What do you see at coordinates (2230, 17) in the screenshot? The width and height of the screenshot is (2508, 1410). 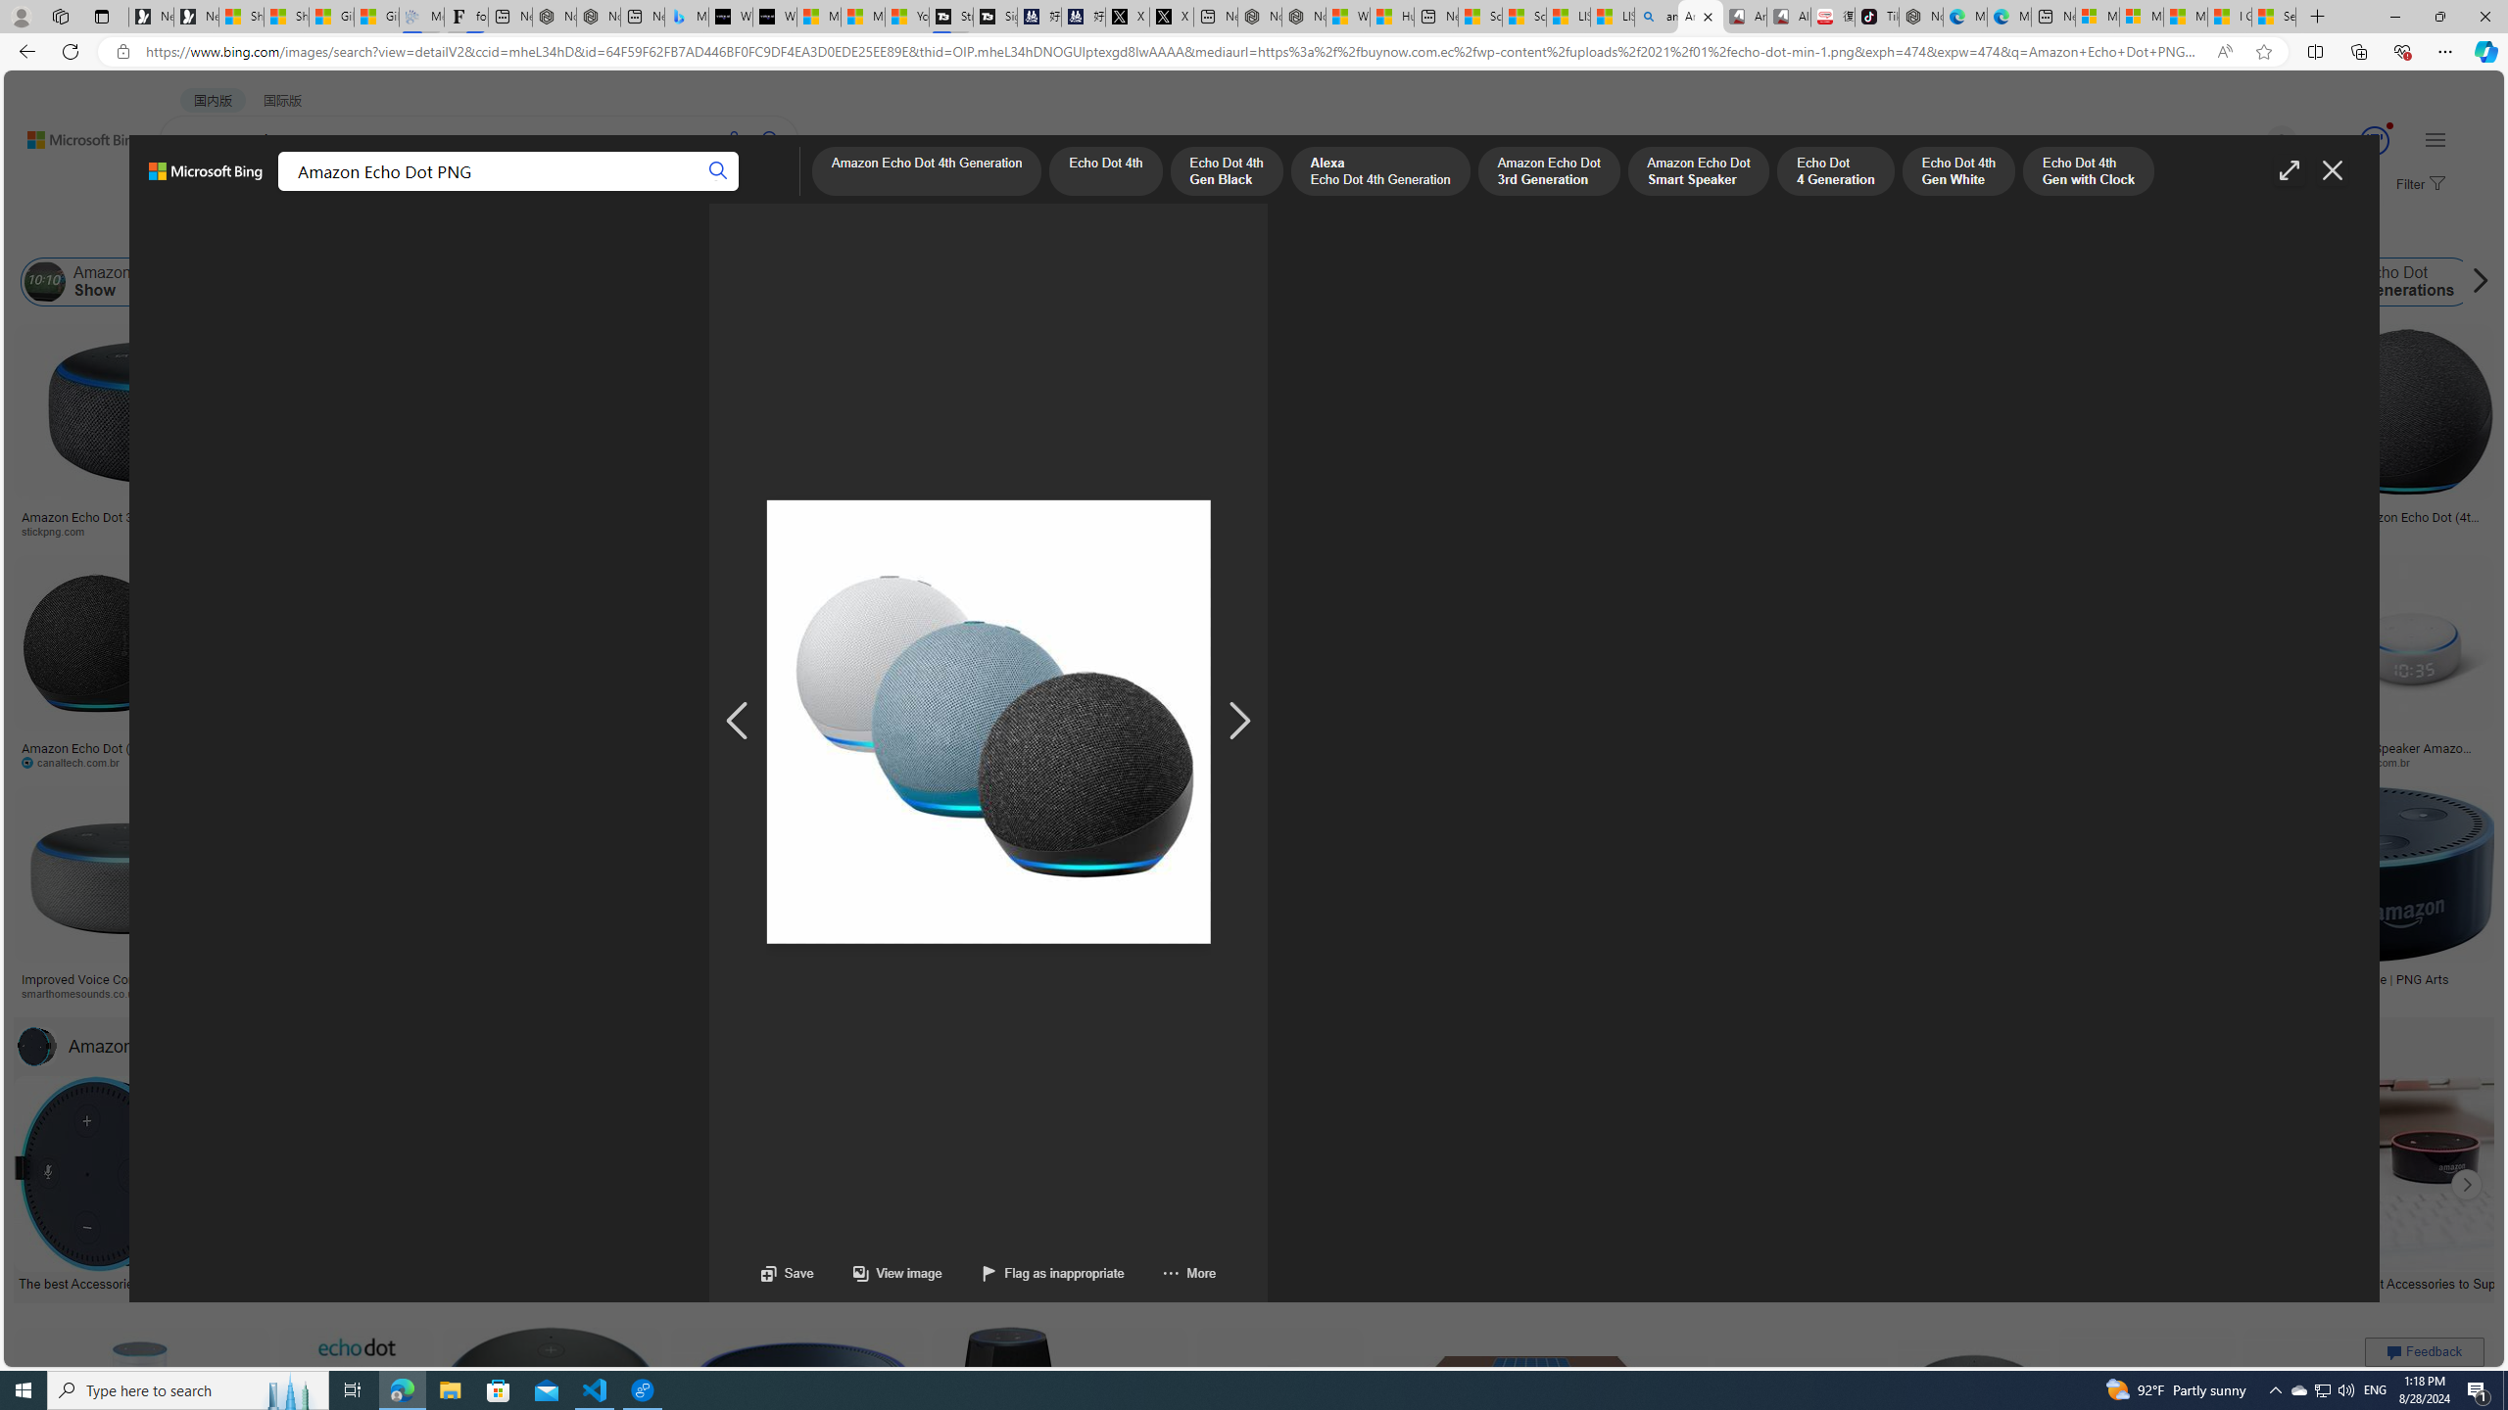 I see `I Gained 20 Pounds of Muscle in 30 Days! | Watch` at bounding box center [2230, 17].